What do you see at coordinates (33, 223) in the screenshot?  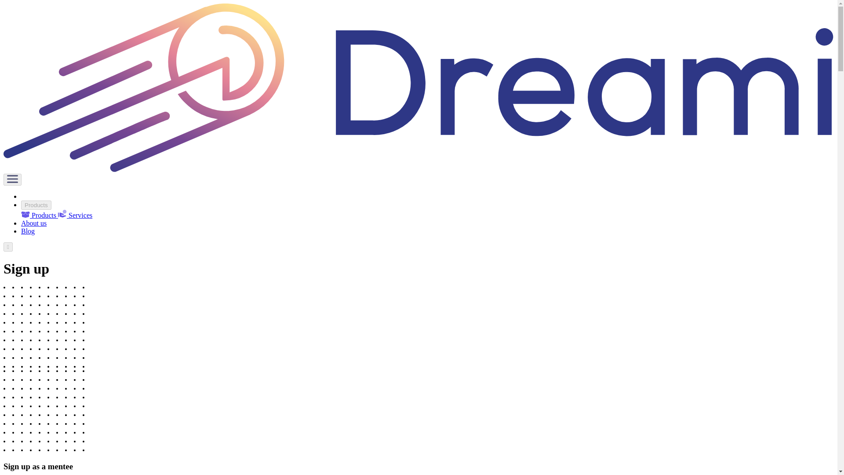 I see `About us` at bounding box center [33, 223].